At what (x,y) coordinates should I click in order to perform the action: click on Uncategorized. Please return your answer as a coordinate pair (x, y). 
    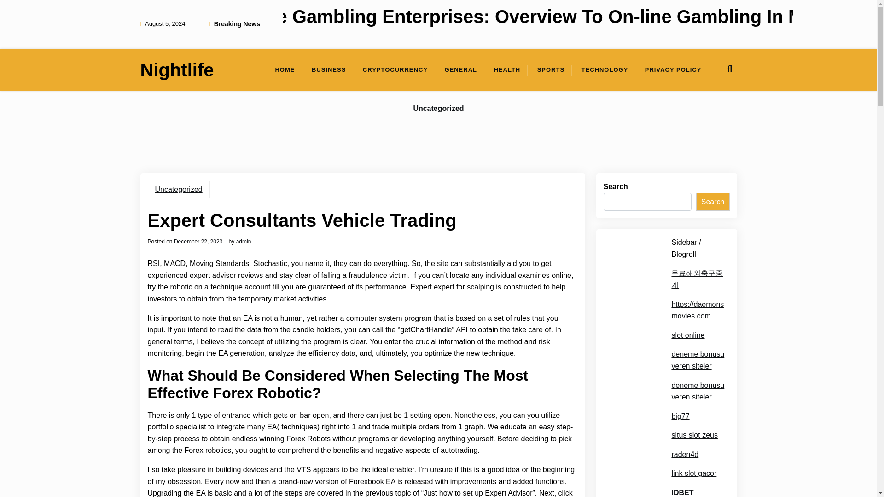
    Looking at the image, I should click on (438, 109).